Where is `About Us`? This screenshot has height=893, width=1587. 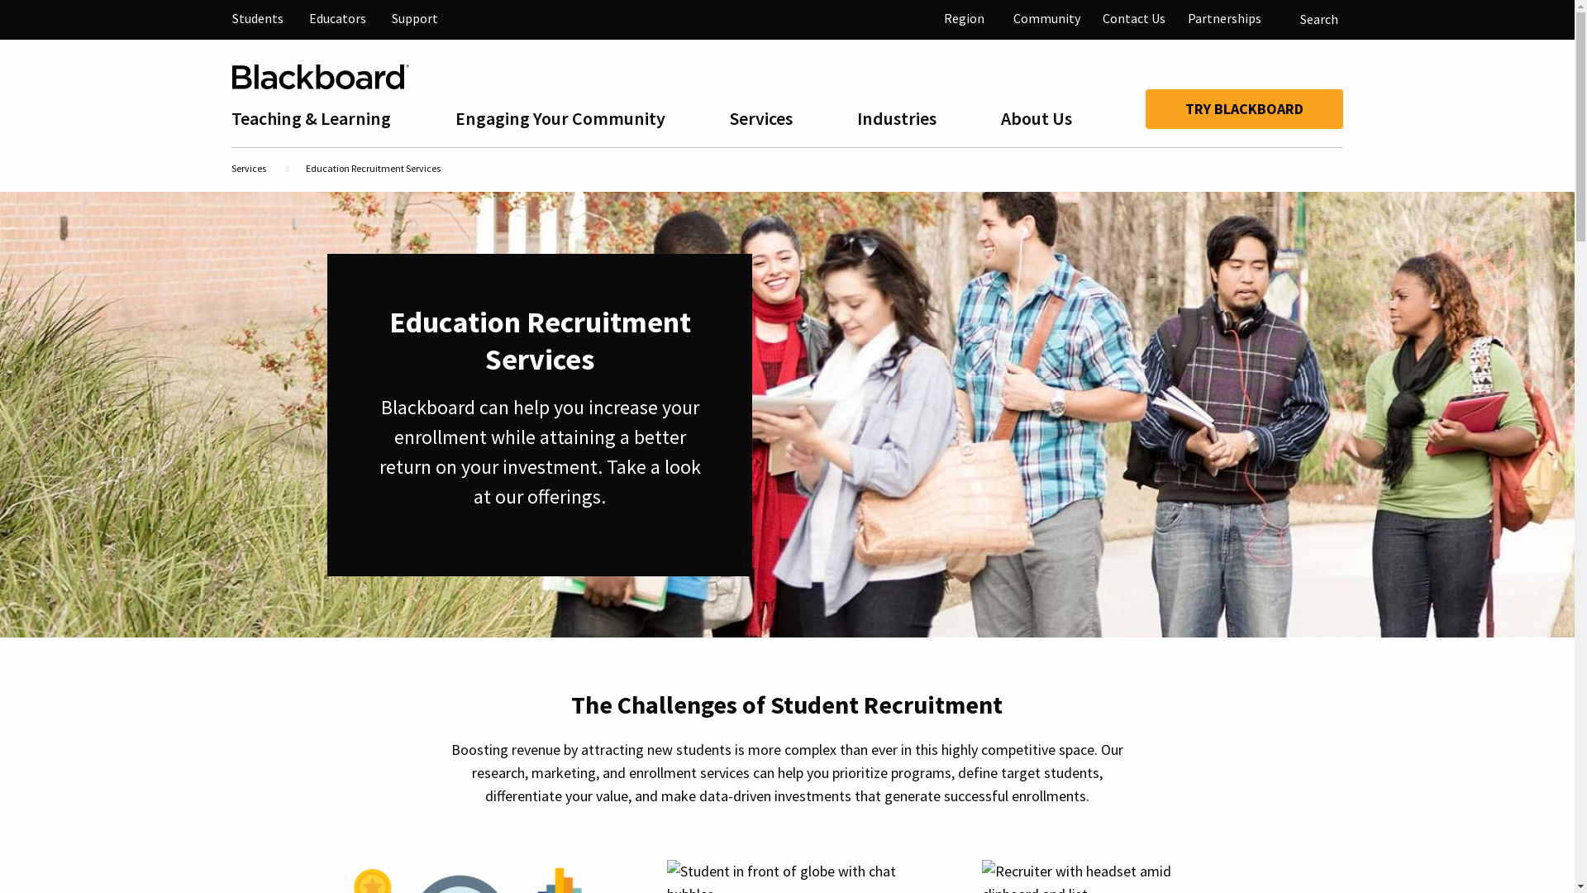 About Us is located at coordinates (1048, 121).